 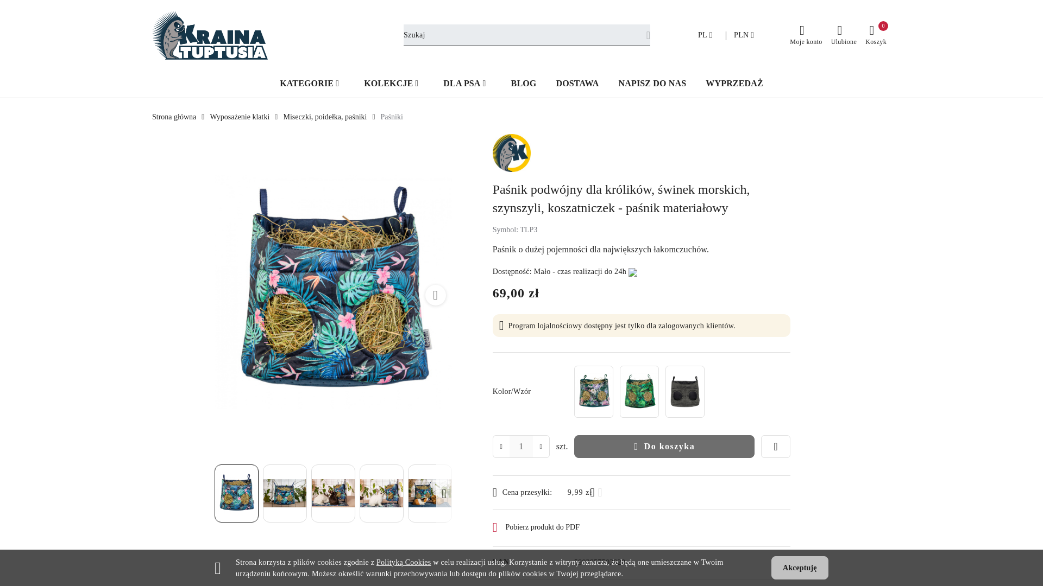 I want to click on 1, so click(x=521, y=446).